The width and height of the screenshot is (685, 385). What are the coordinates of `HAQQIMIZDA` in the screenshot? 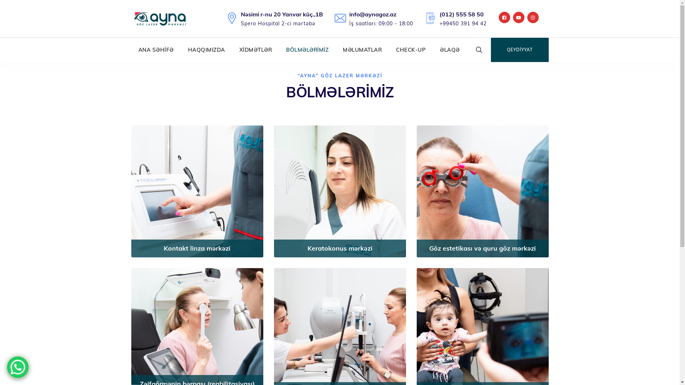 It's located at (206, 50).